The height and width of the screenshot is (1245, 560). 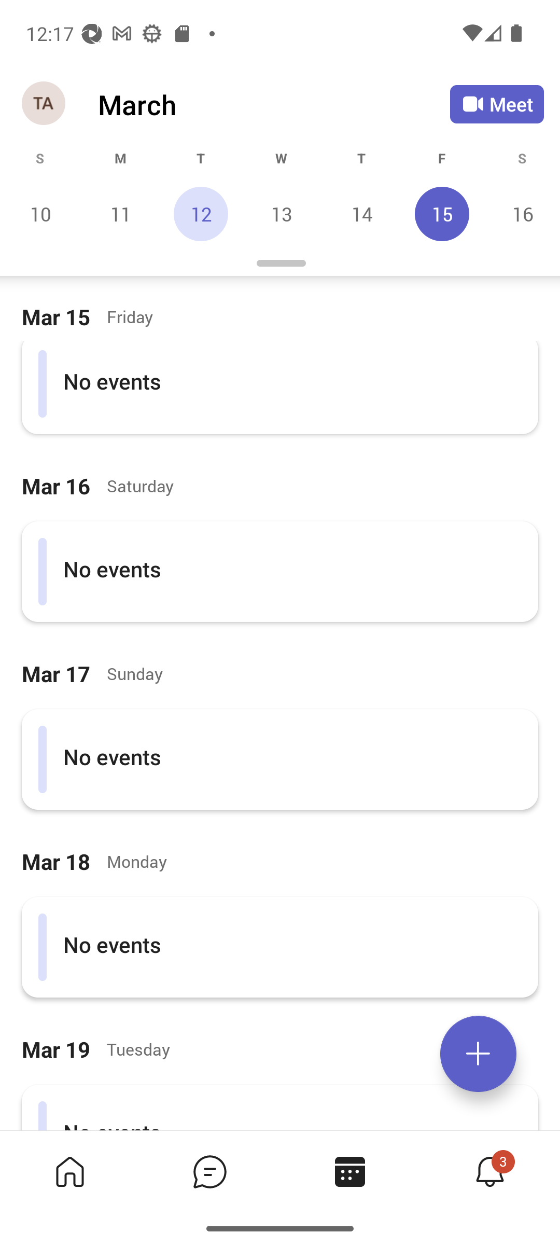 I want to click on Saturday, March 16 16, so click(x=521, y=214).